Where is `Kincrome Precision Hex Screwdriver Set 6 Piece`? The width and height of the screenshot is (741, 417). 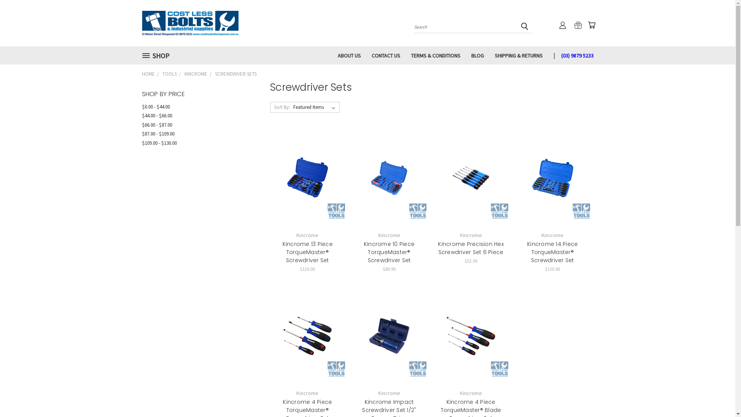
Kincrome Precision Hex Screwdriver Set 6 Piece is located at coordinates (471, 248).